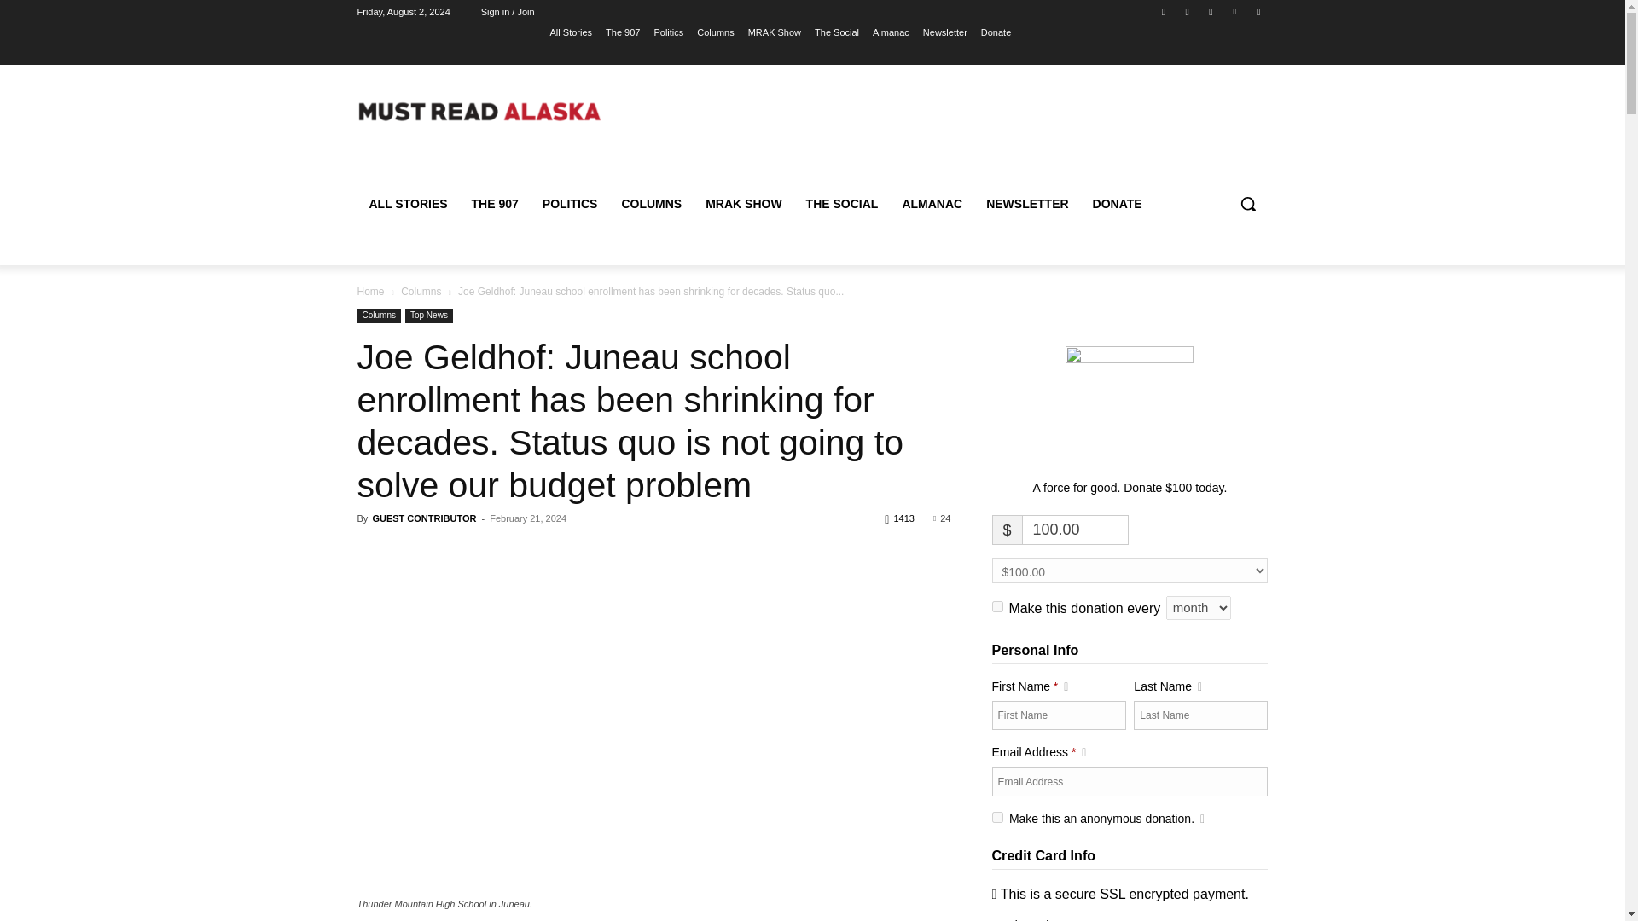 The image size is (1638, 921). I want to click on All Stories, so click(572, 32).